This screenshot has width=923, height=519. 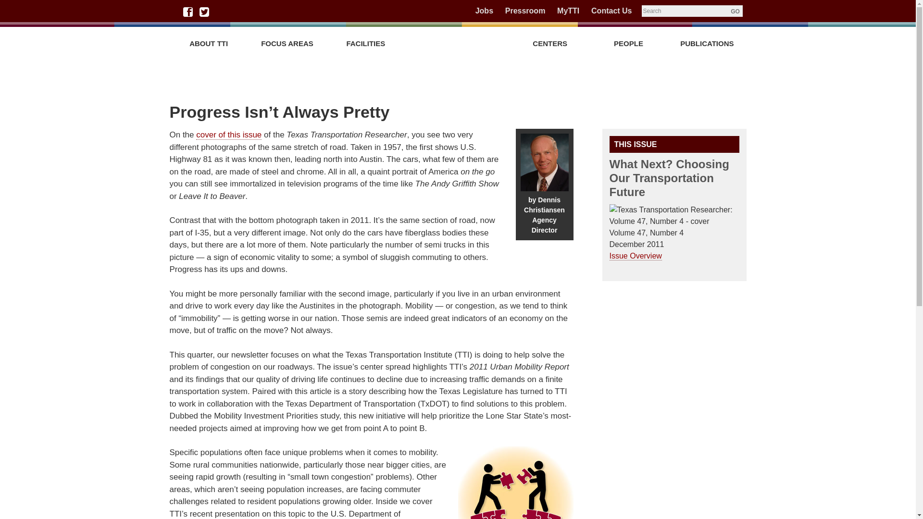 I want to click on Pressroom, so click(x=525, y=11).